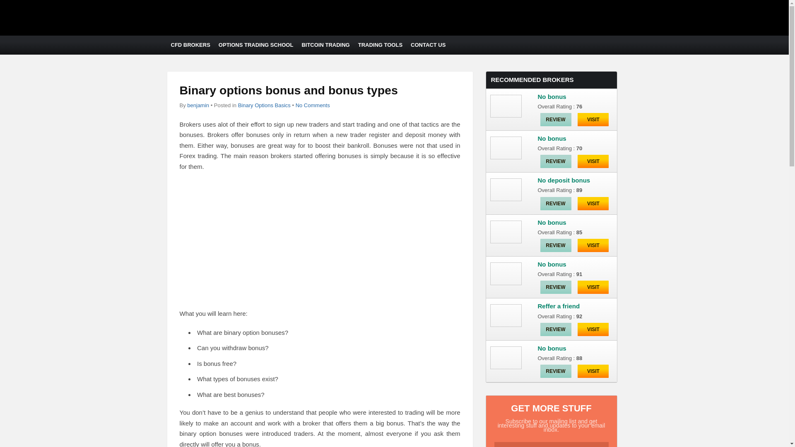 The height and width of the screenshot is (447, 795). Describe the element at coordinates (555, 161) in the screenshot. I see `REVIEW` at that location.